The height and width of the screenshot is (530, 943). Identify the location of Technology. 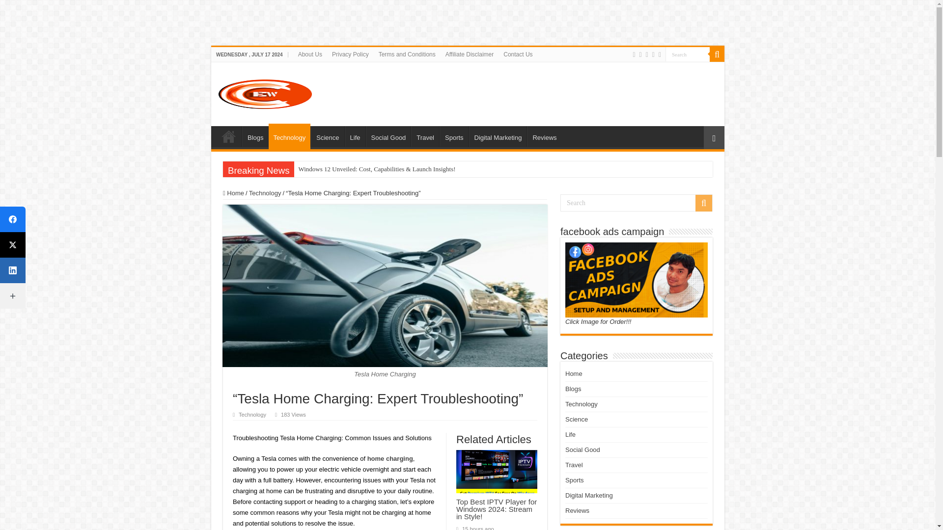
(290, 136).